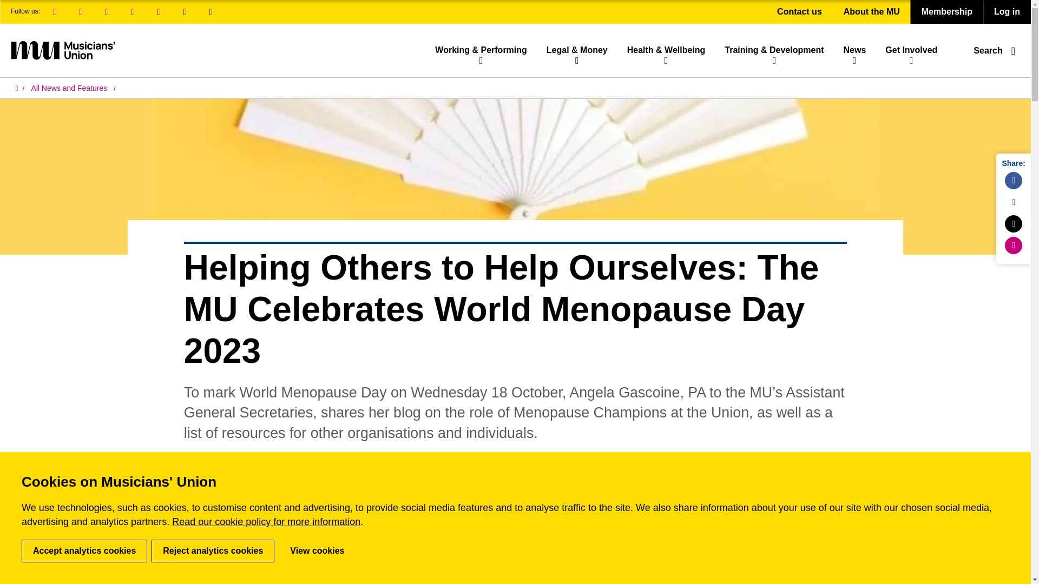 The width and height of the screenshot is (1039, 584). I want to click on Reject analytics cookies, so click(213, 550).